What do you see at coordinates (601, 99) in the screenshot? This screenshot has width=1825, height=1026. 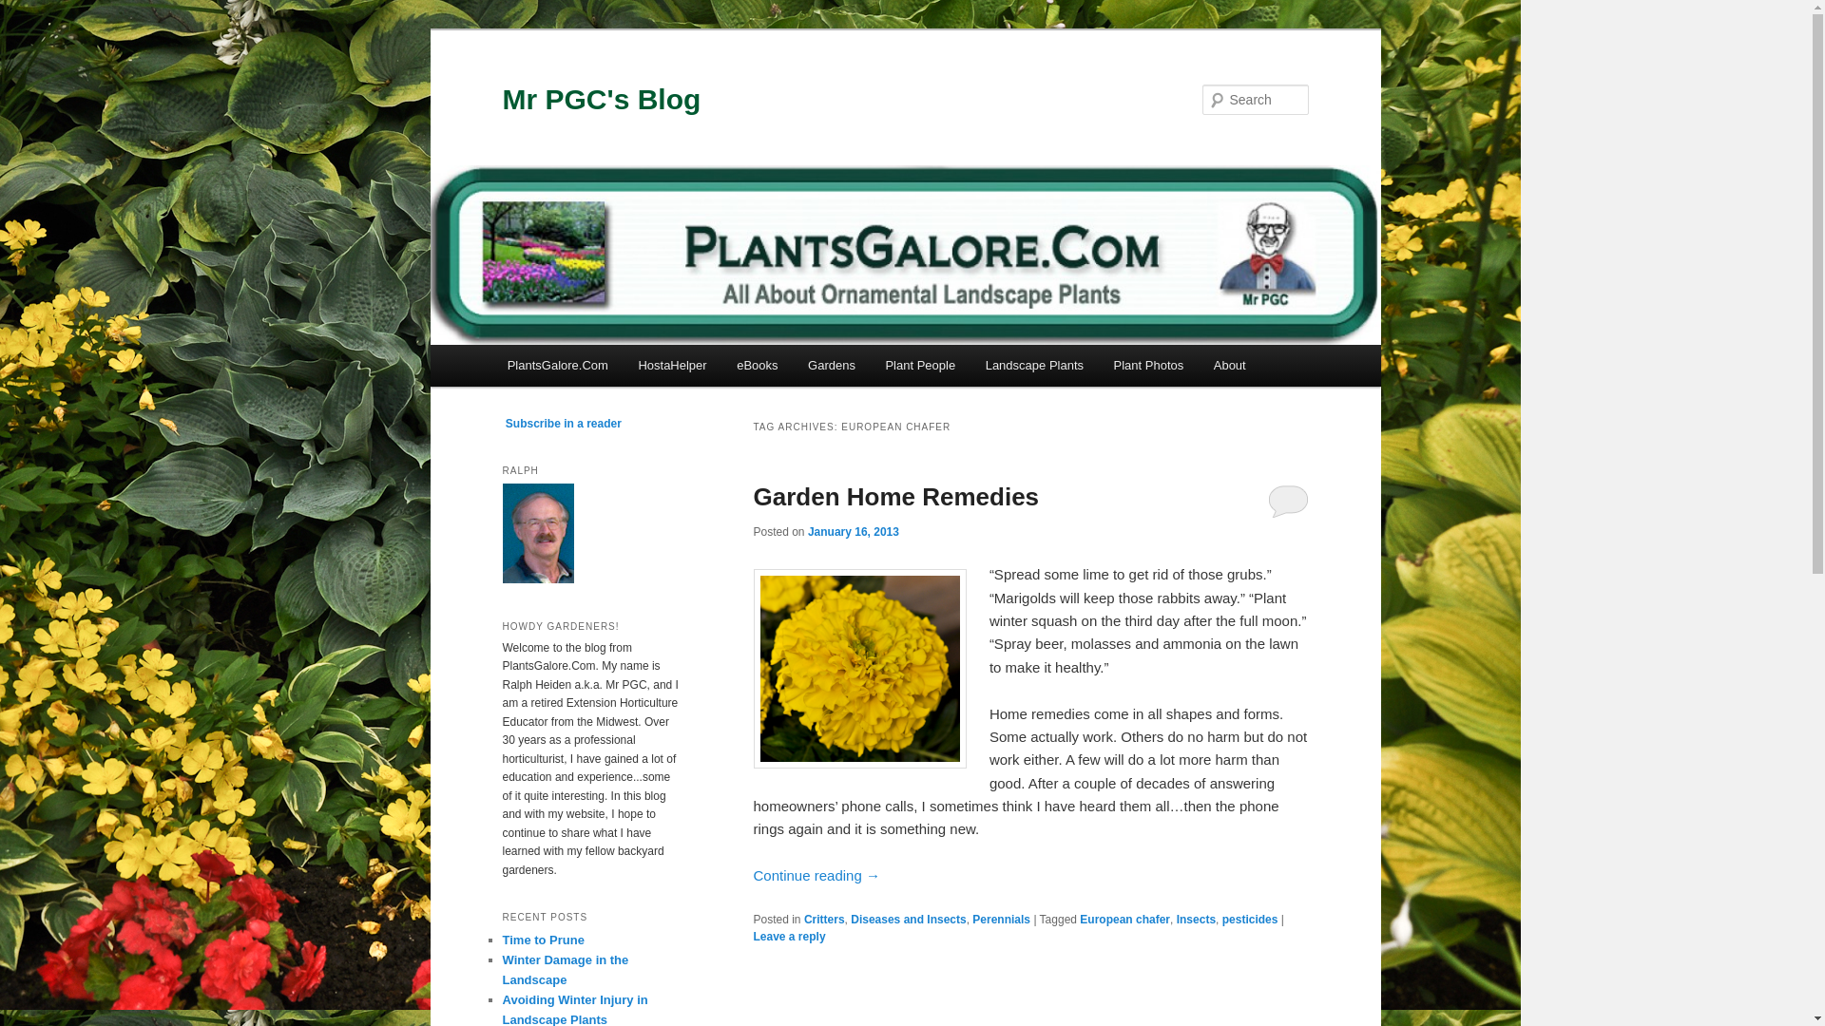 I see `Mr PGC's Blog` at bounding box center [601, 99].